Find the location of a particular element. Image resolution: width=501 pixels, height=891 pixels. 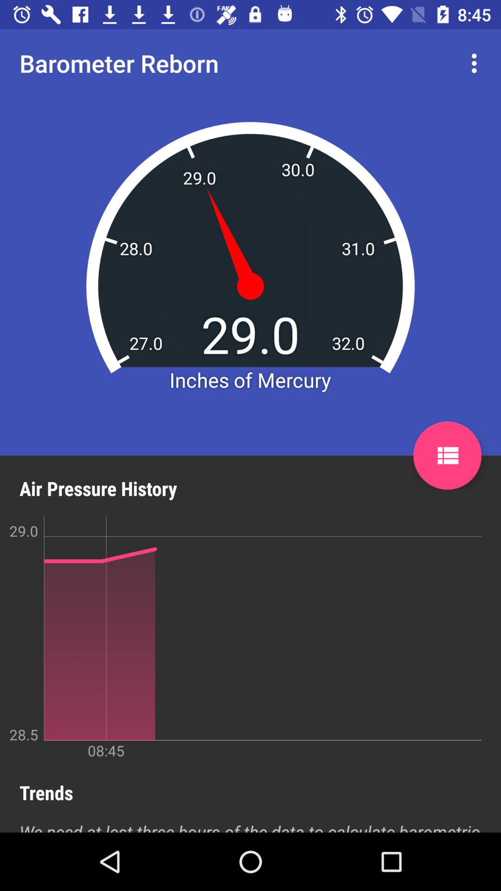

select icon at the top right corner is located at coordinates (477, 63).